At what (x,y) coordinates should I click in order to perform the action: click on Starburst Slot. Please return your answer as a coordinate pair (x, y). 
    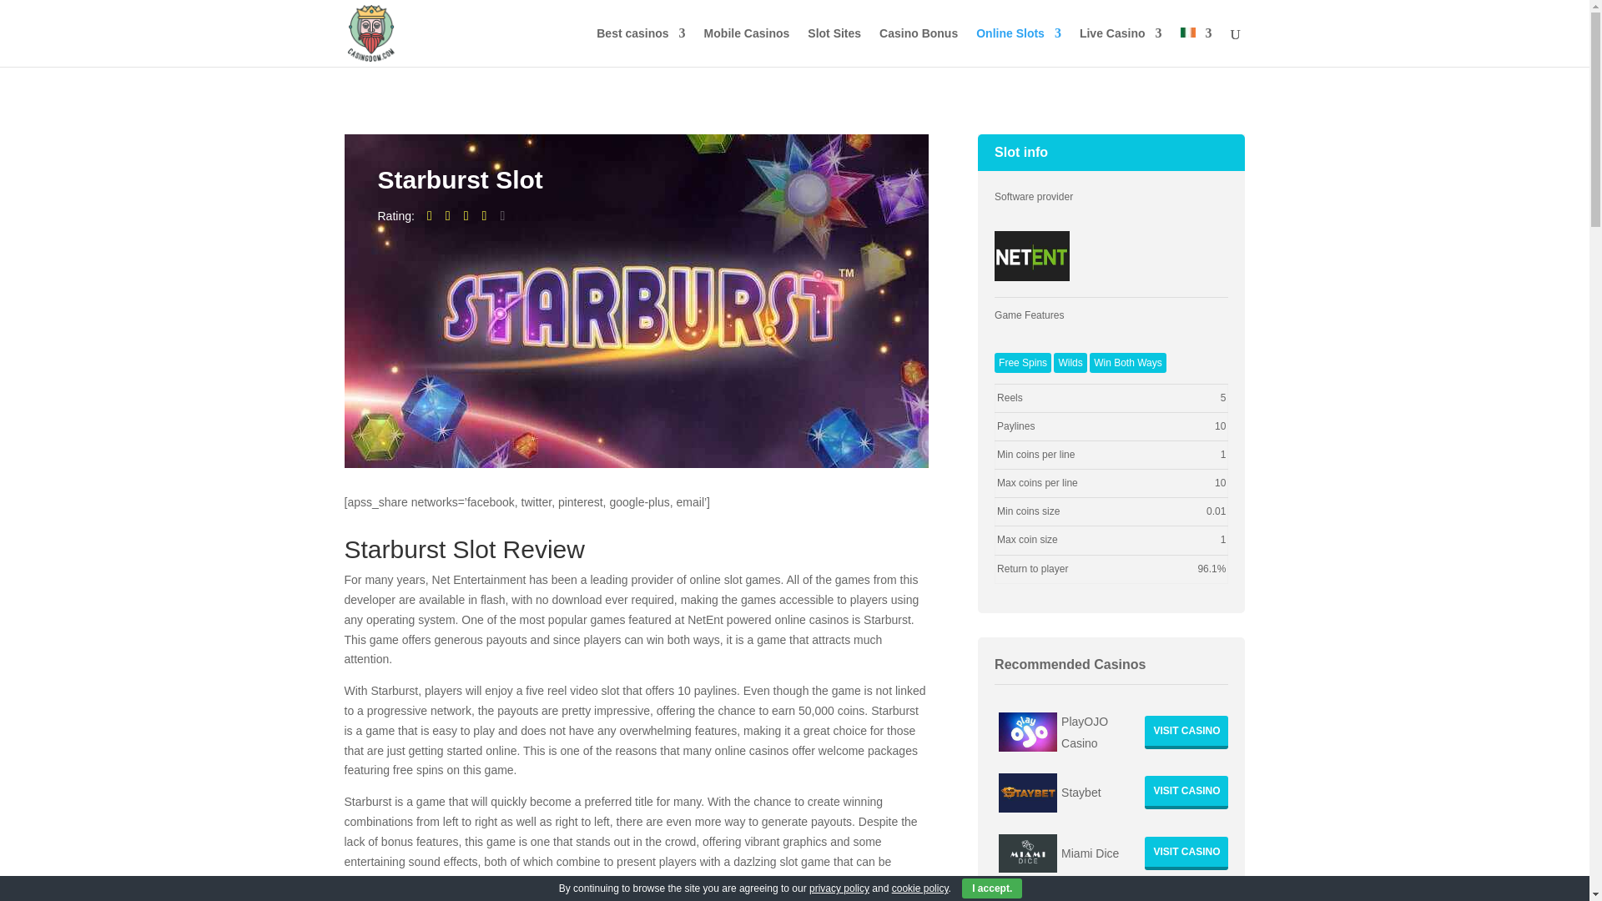
    Looking at the image, I should click on (1032, 255).